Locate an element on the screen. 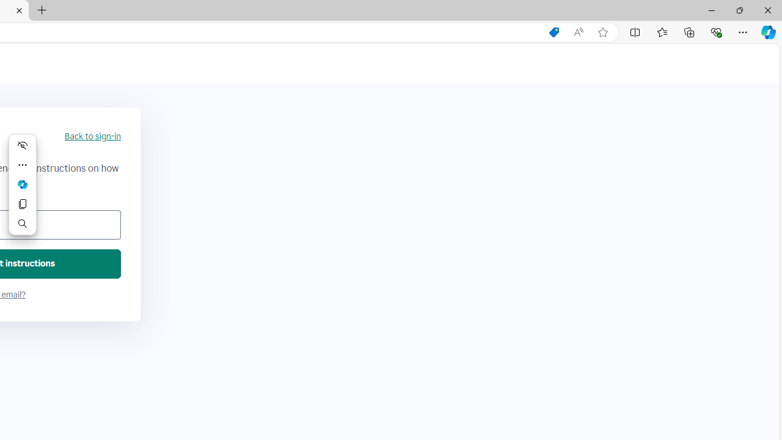 The width and height of the screenshot is (782, 440). Copy is located at coordinates (22, 204).